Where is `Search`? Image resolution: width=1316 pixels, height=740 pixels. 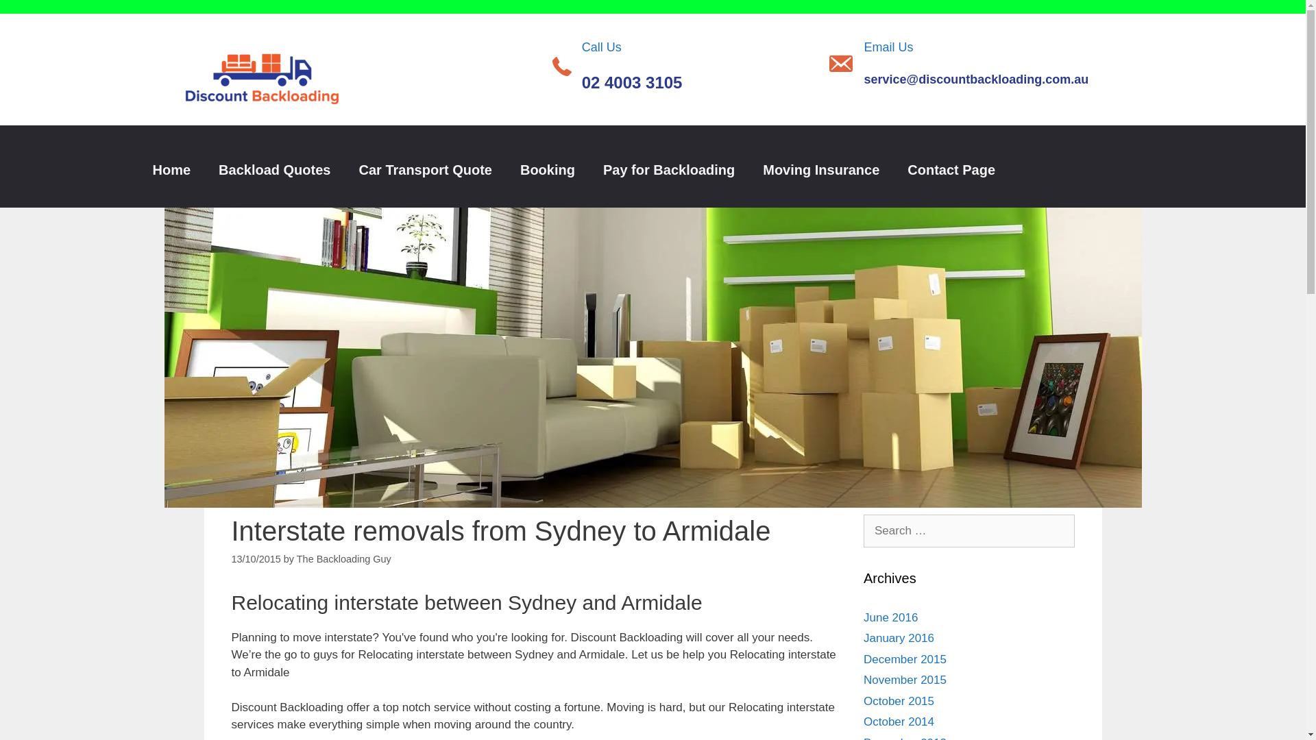
Search is located at coordinates (33, 16).